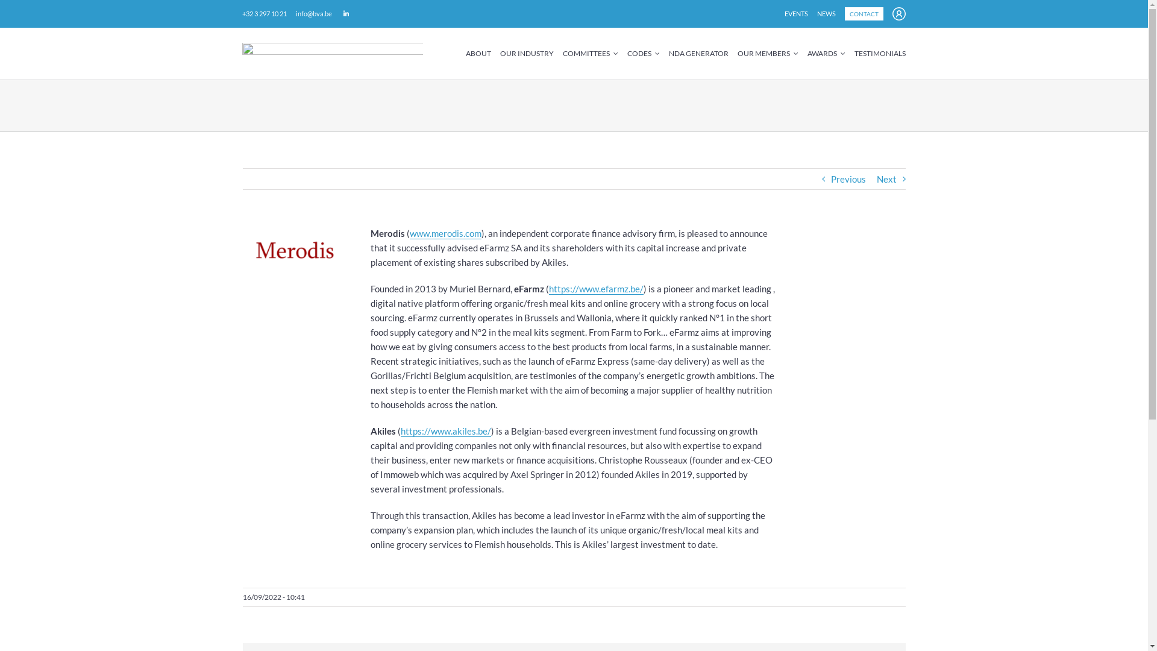 This screenshot has height=651, width=1157. Describe the element at coordinates (886, 179) in the screenshot. I see `Next` at that location.